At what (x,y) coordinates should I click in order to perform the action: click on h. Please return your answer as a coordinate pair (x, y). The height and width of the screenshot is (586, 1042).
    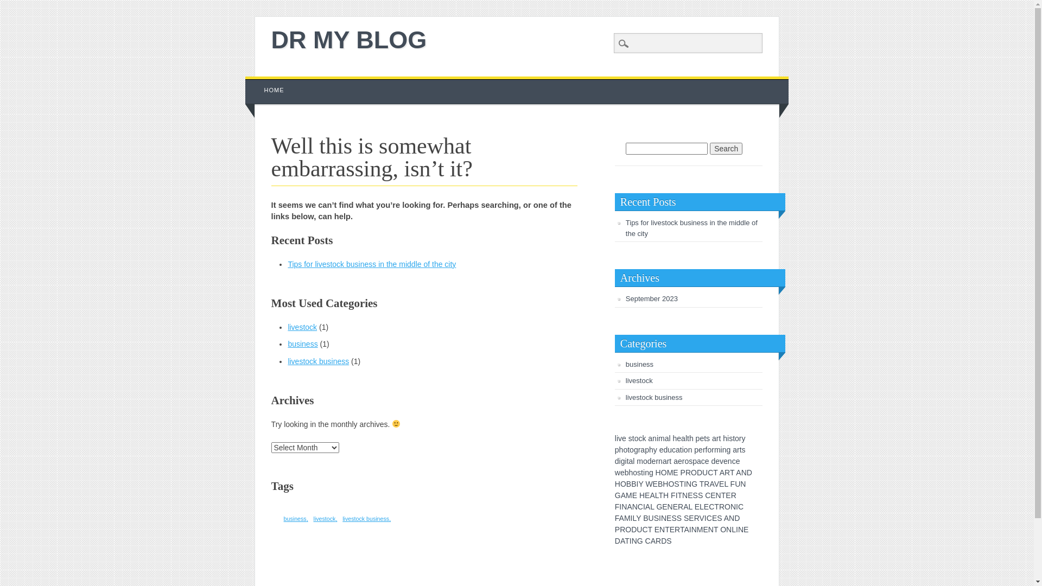
    Looking at the image, I should click on (675, 438).